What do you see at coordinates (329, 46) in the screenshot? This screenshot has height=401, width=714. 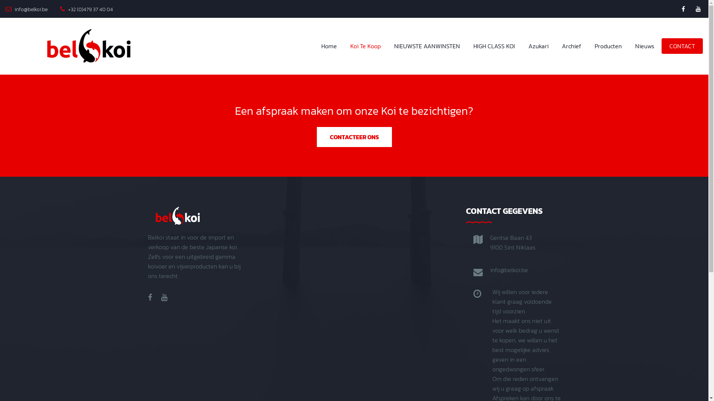 I see `Home` at bounding box center [329, 46].